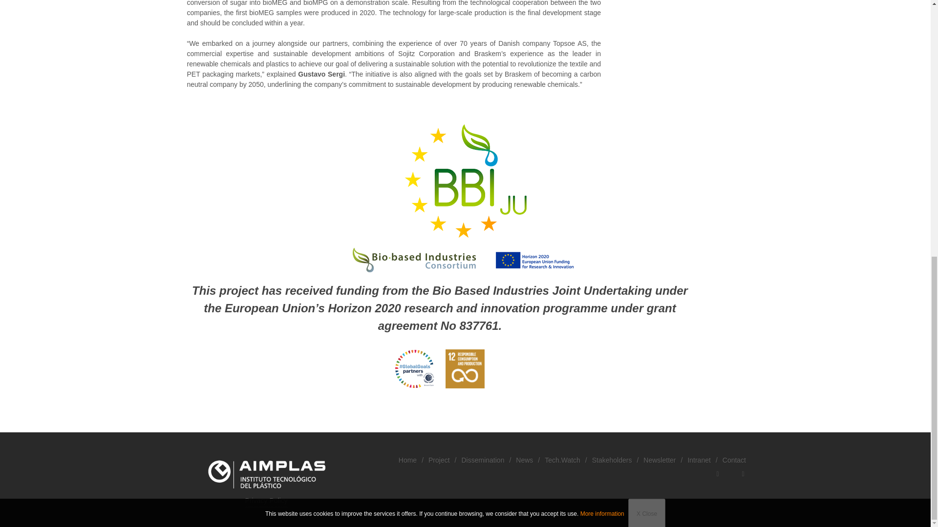 This screenshot has height=527, width=938. I want to click on X Close, so click(647, 15).